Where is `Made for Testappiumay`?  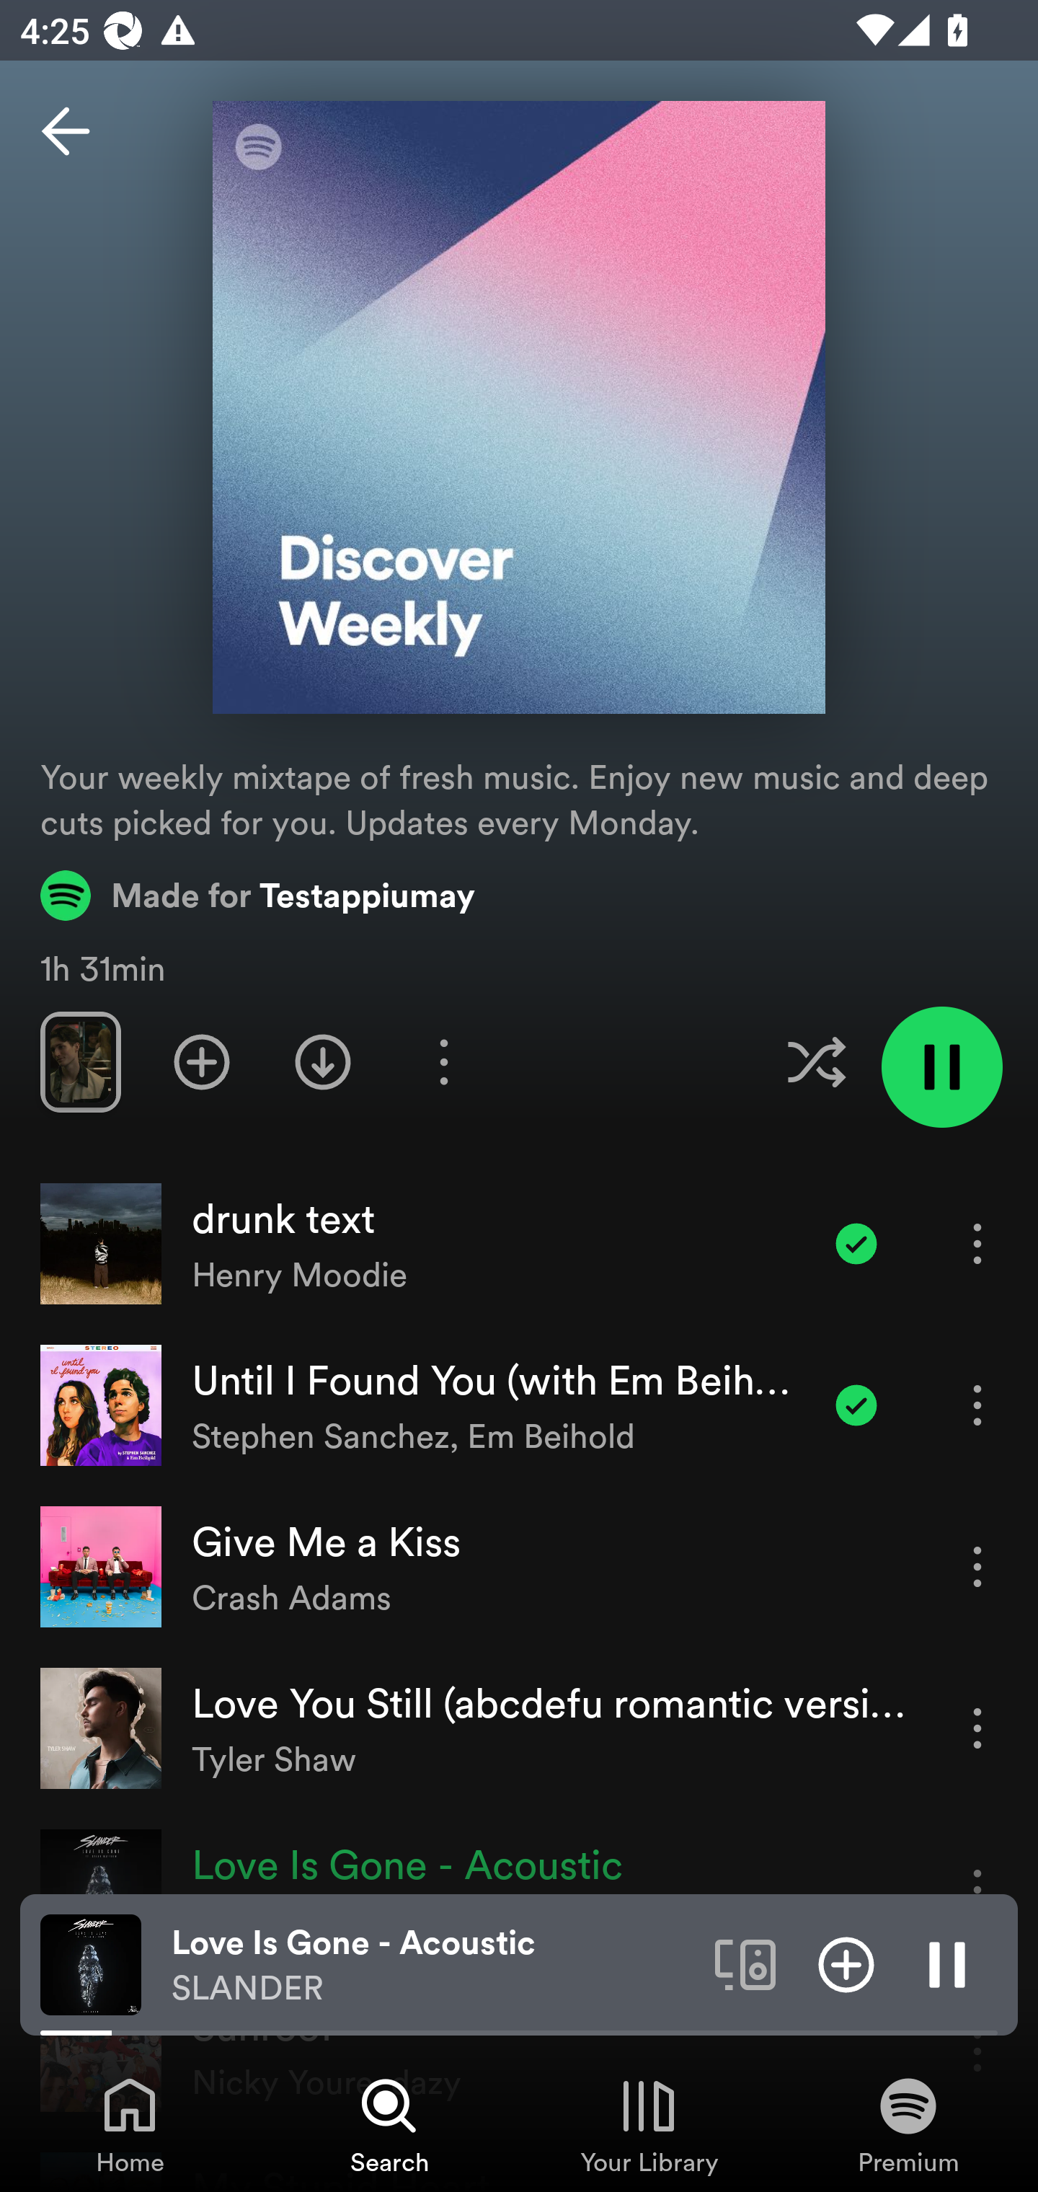
Made for Testappiumay is located at coordinates (258, 895).